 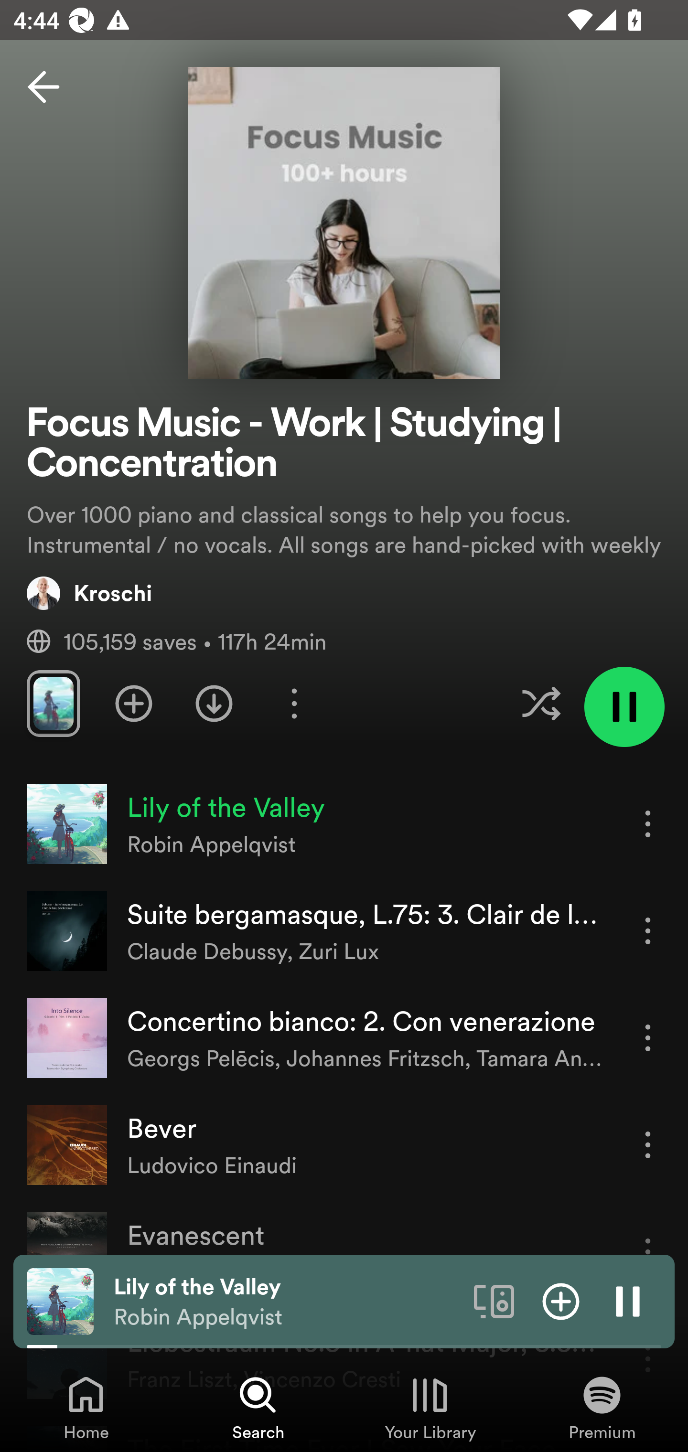 What do you see at coordinates (258, 1407) in the screenshot?
I see `Search, Tab 2 of 4 Search Search` at bounding box center [258, 1407].